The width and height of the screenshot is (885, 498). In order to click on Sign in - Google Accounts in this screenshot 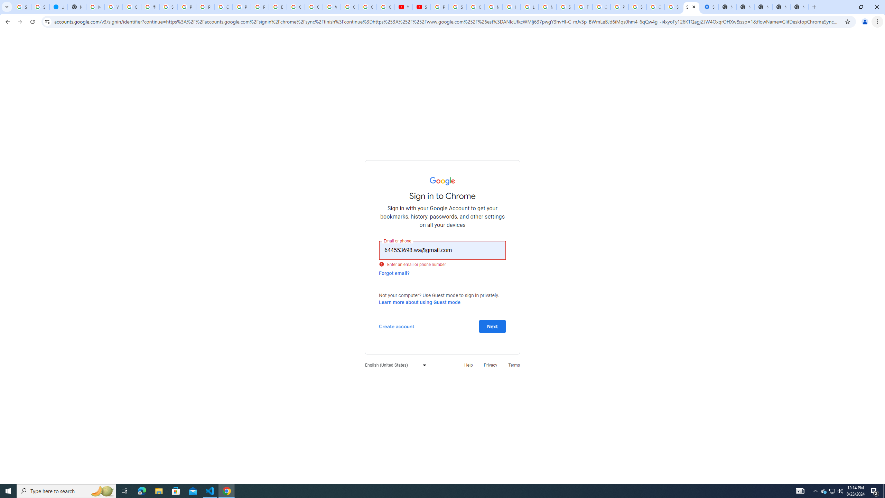, I will do `click(22, 7)`.